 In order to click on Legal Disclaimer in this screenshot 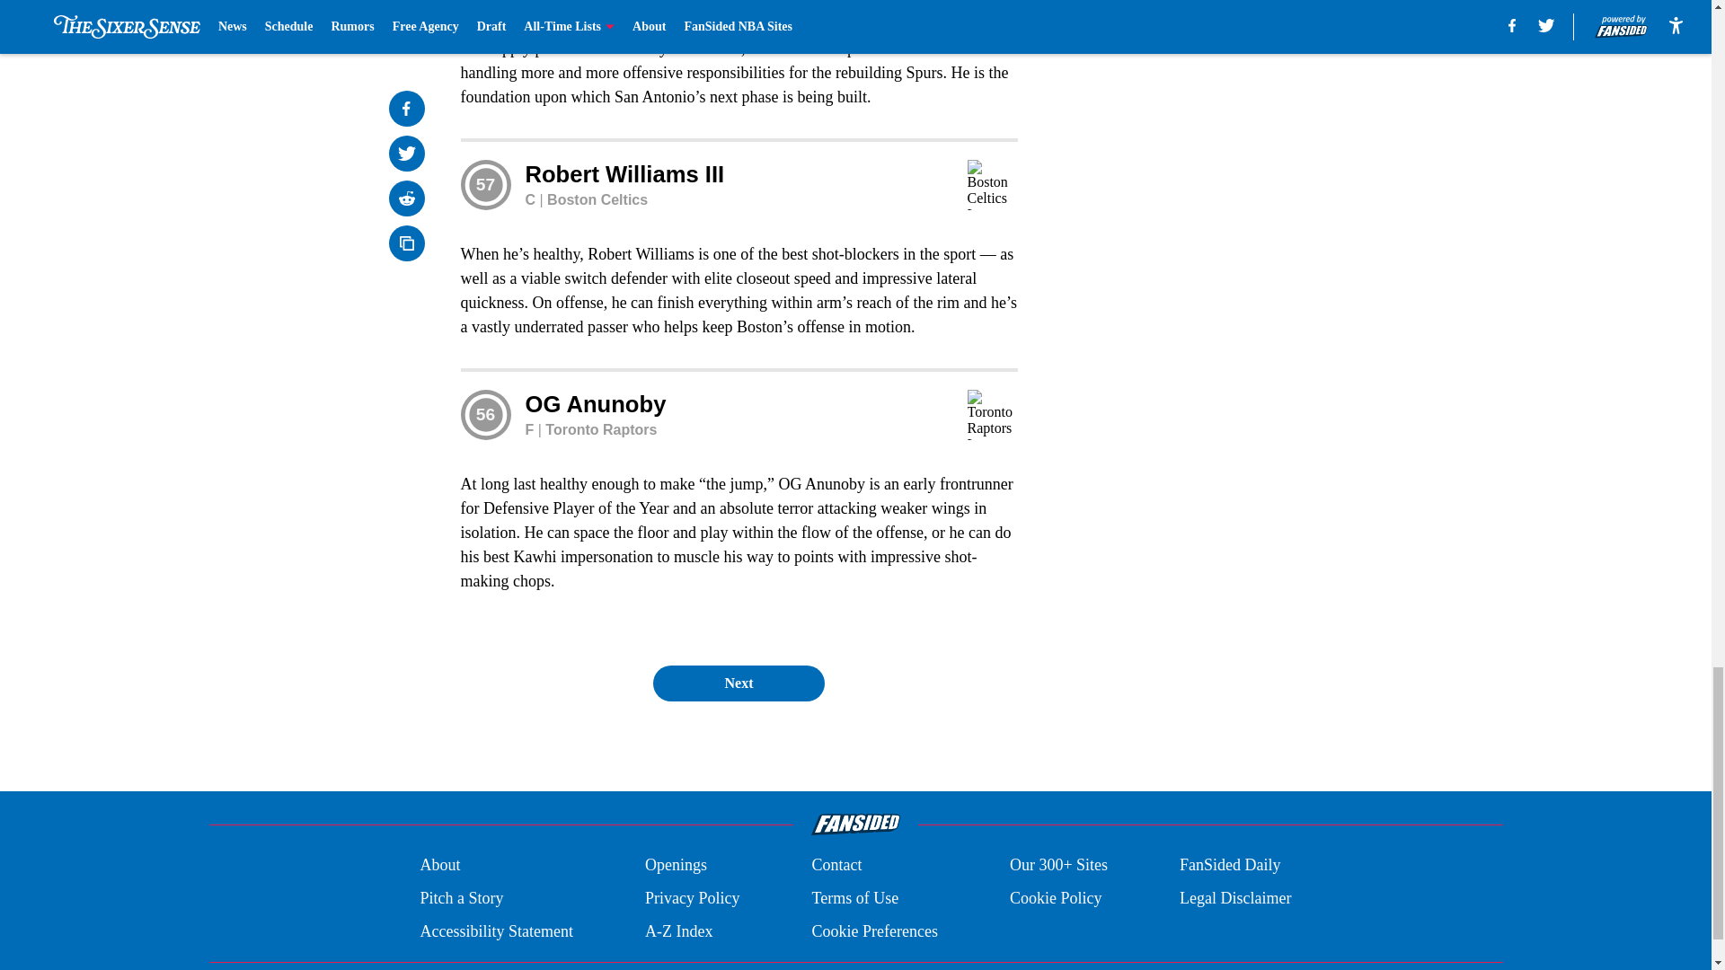, I will do `click(1234, 898)`.